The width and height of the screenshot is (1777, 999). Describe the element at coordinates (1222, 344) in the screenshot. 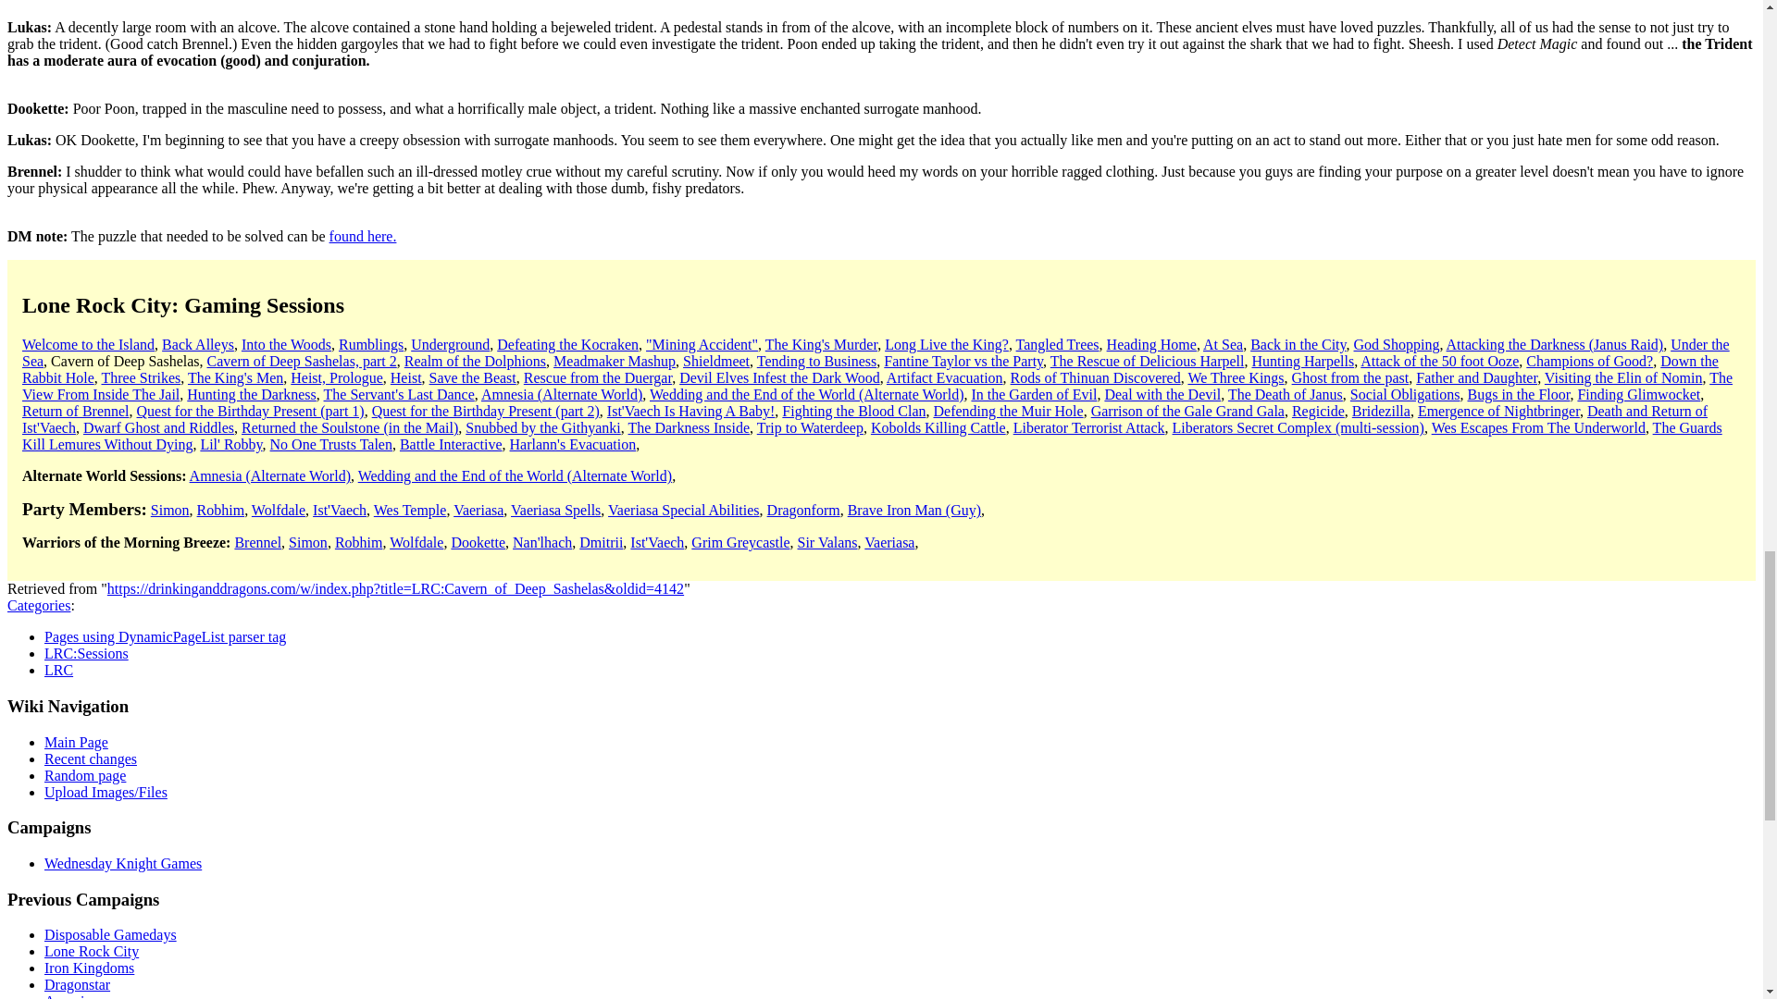

I see `At Sea` at that location.